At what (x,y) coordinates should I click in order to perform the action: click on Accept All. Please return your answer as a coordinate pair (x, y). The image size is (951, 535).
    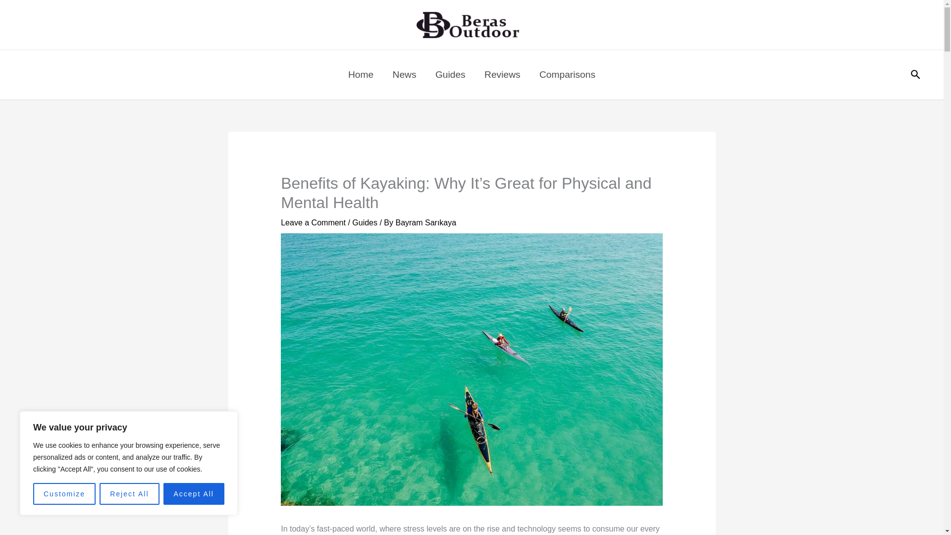
    Looking at the image, I should click on (194, 494).